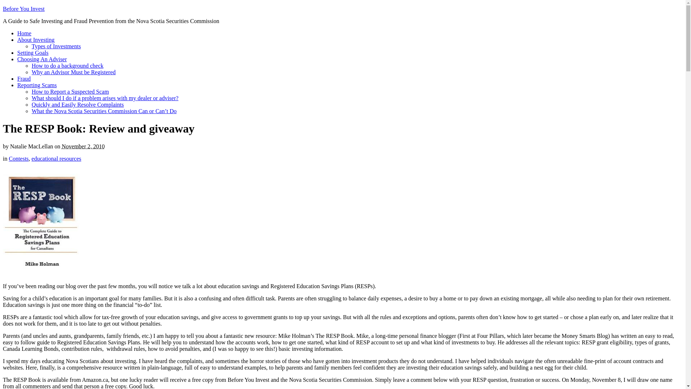 This screenshot has width=691, height=389. What do you see at coordinates (71, 91) in the screenshot?
I see `How to Report a Suspected Scam` at bounding box center [71, 91].